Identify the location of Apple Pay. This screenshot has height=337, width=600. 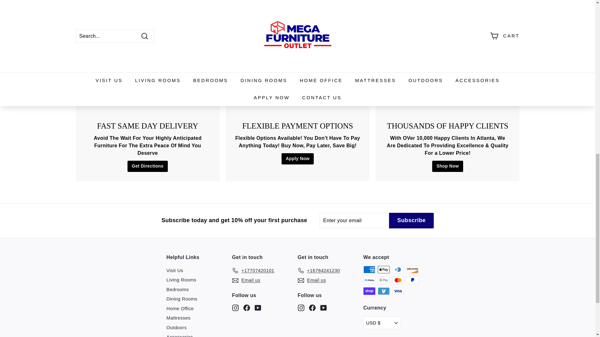
(383, 270).